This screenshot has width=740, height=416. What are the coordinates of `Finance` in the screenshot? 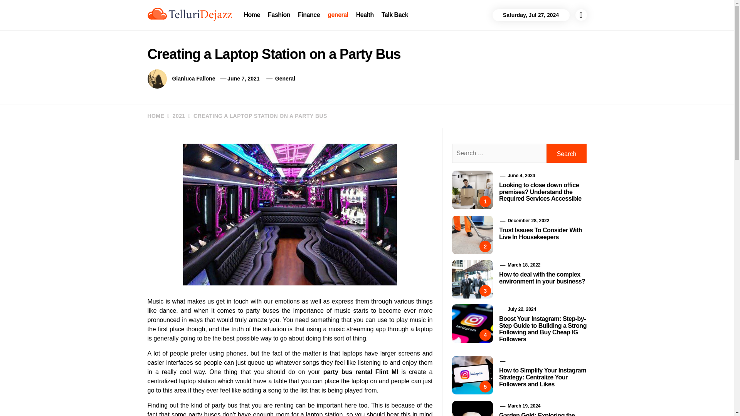 It's located at (309, 15).